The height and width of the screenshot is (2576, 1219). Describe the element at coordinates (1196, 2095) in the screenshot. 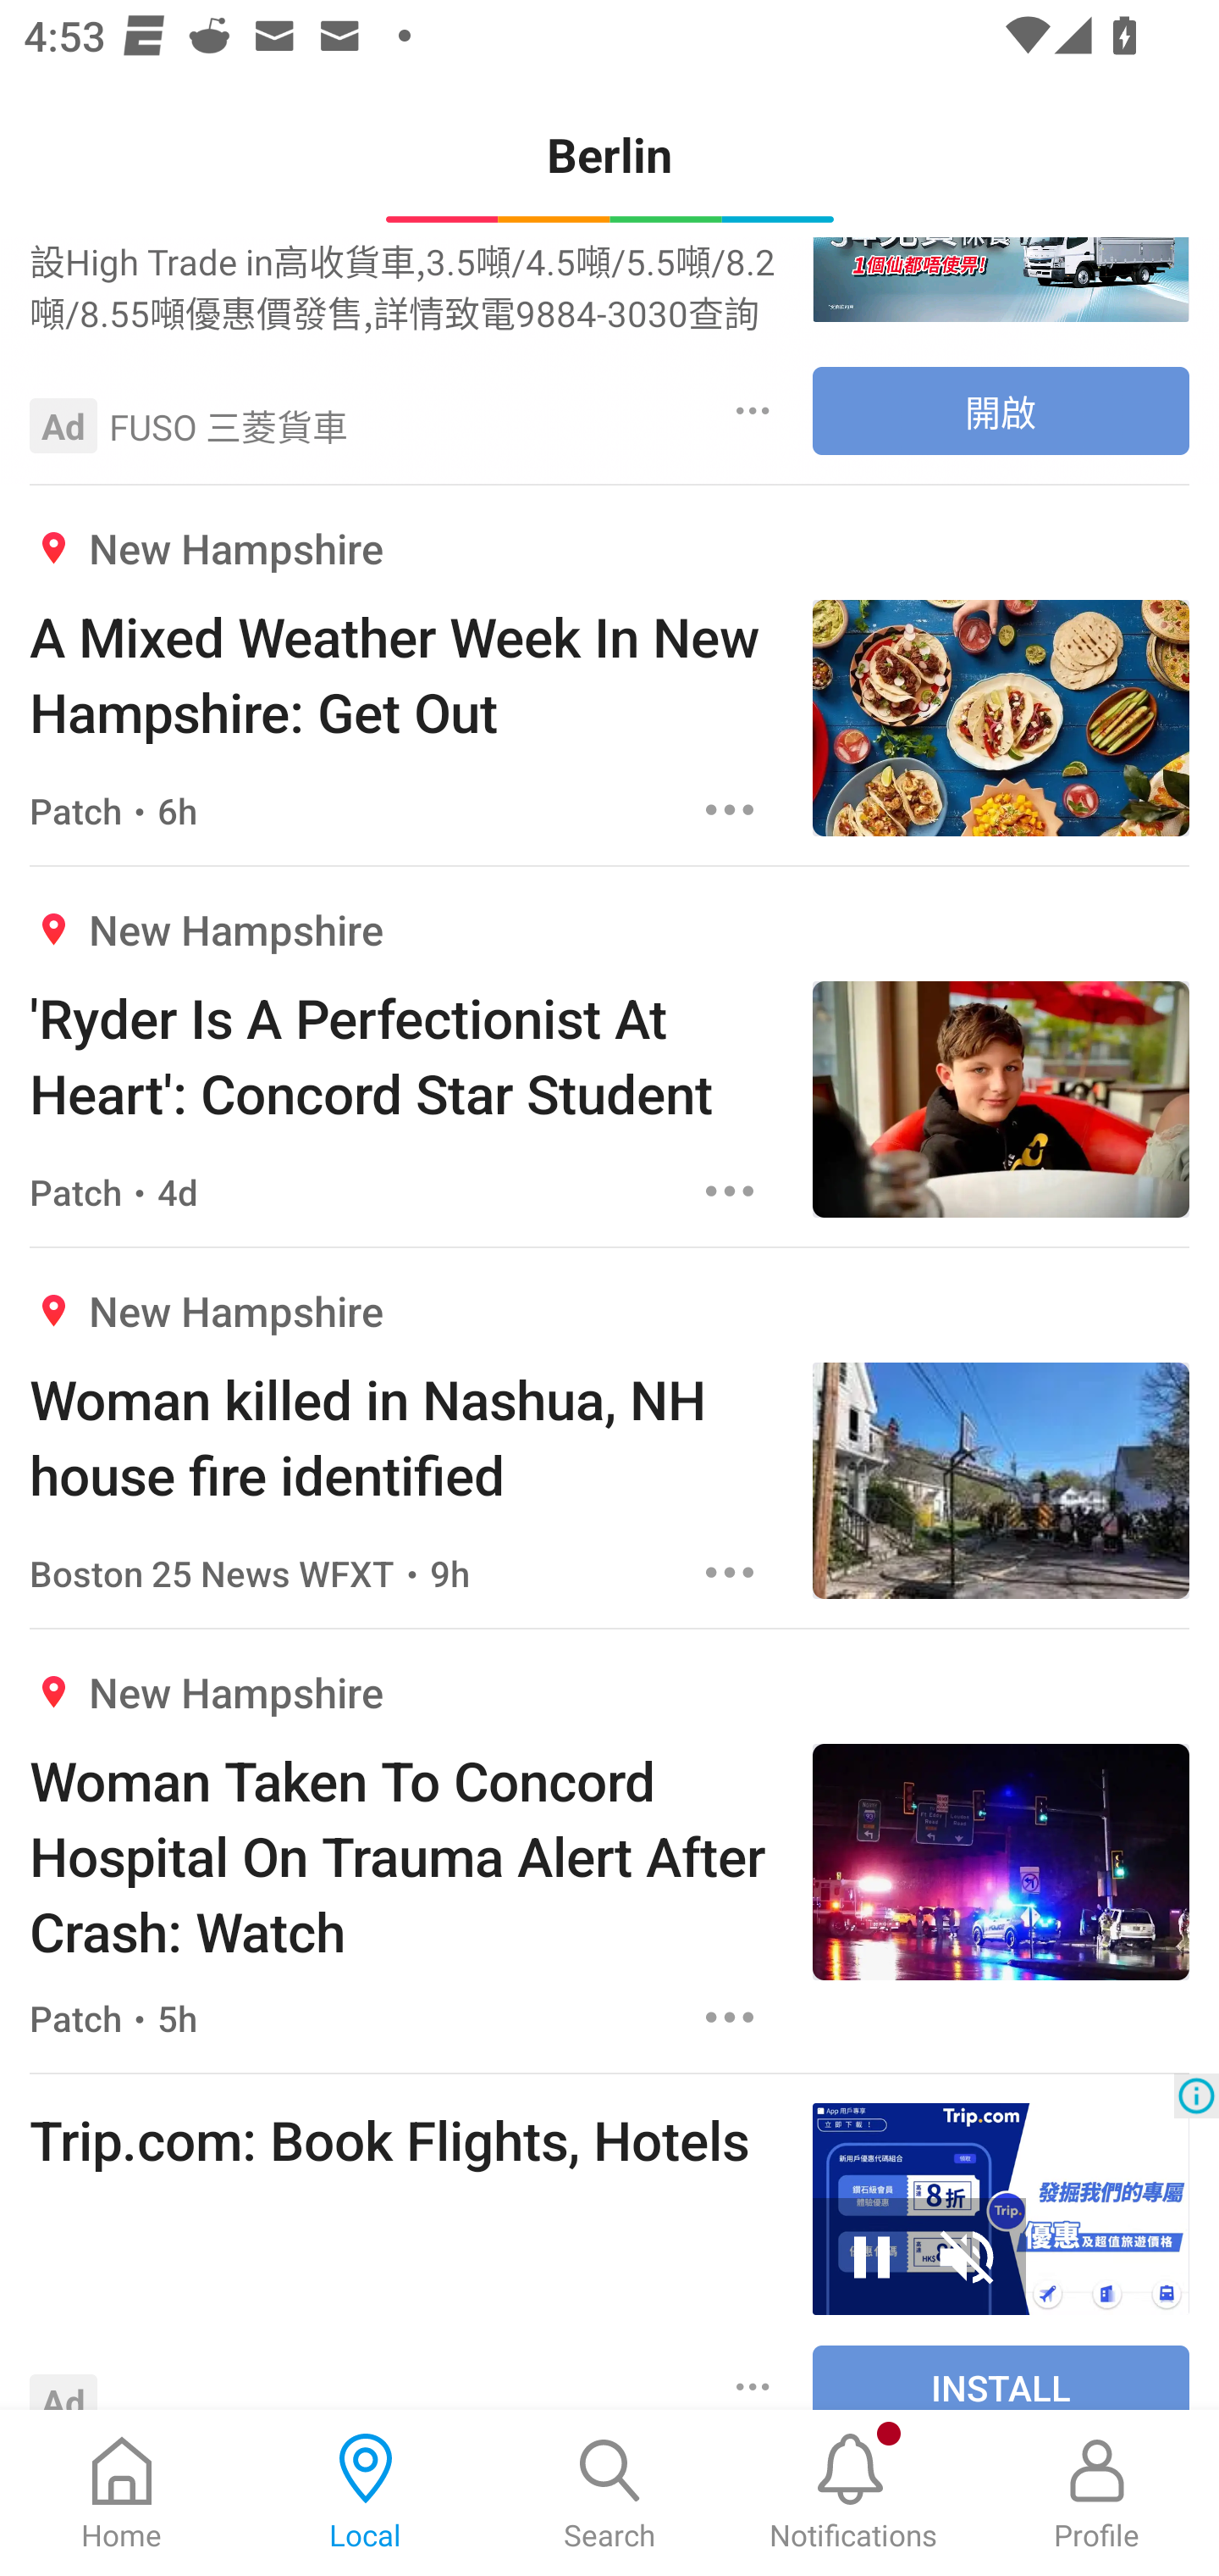

I see `Ad Choices Icon` at that location.